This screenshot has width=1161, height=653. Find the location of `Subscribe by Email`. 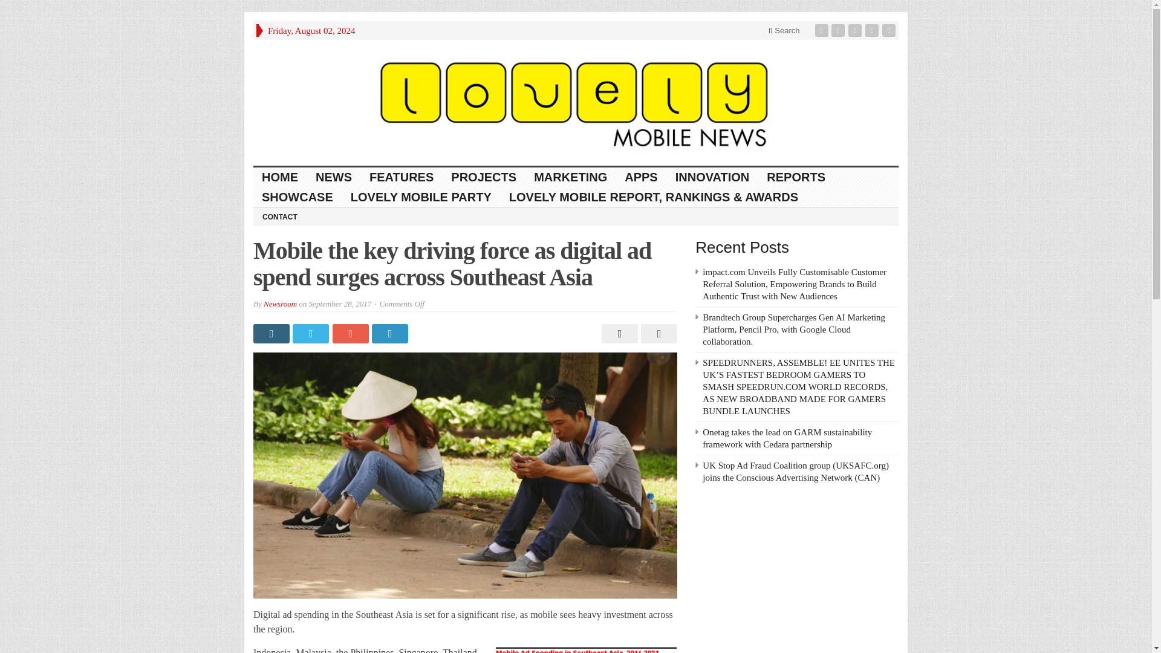

Subscribe by Email is located at coordinates (873, 30).